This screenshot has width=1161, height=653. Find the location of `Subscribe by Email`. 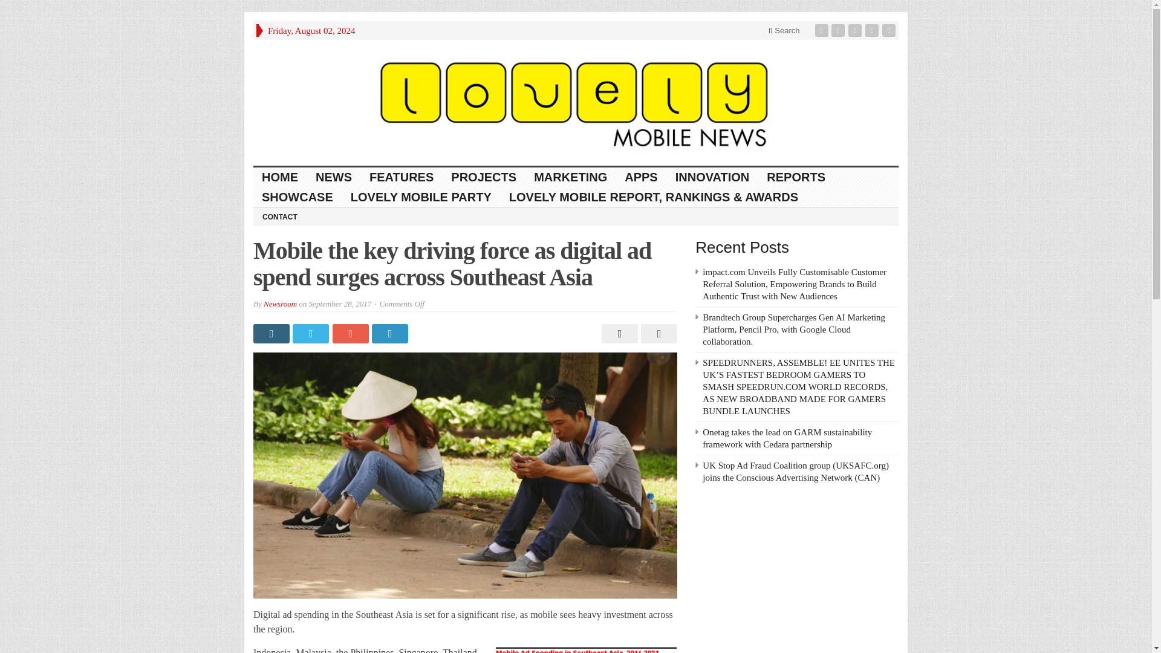

Subscribe by Email is located at coordinates (873, 30).